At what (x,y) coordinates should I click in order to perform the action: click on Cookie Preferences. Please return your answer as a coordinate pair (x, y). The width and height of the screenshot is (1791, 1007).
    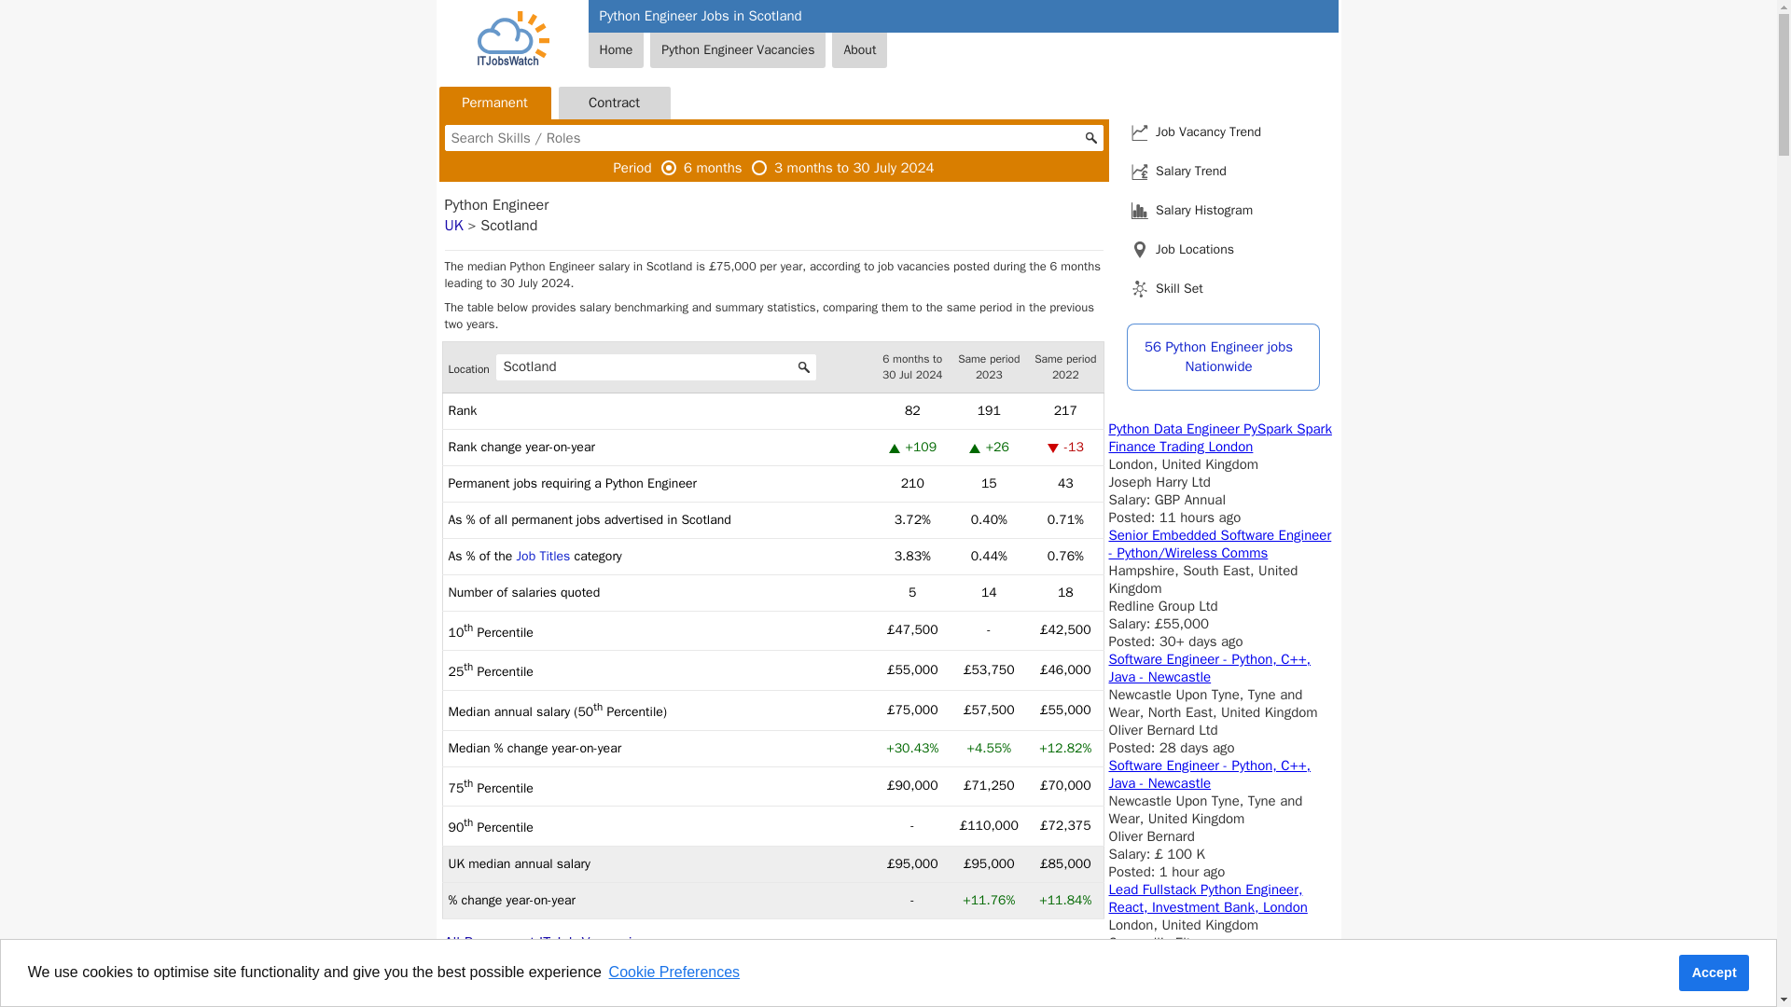
    Looking at the image, I should click on (673, 973).